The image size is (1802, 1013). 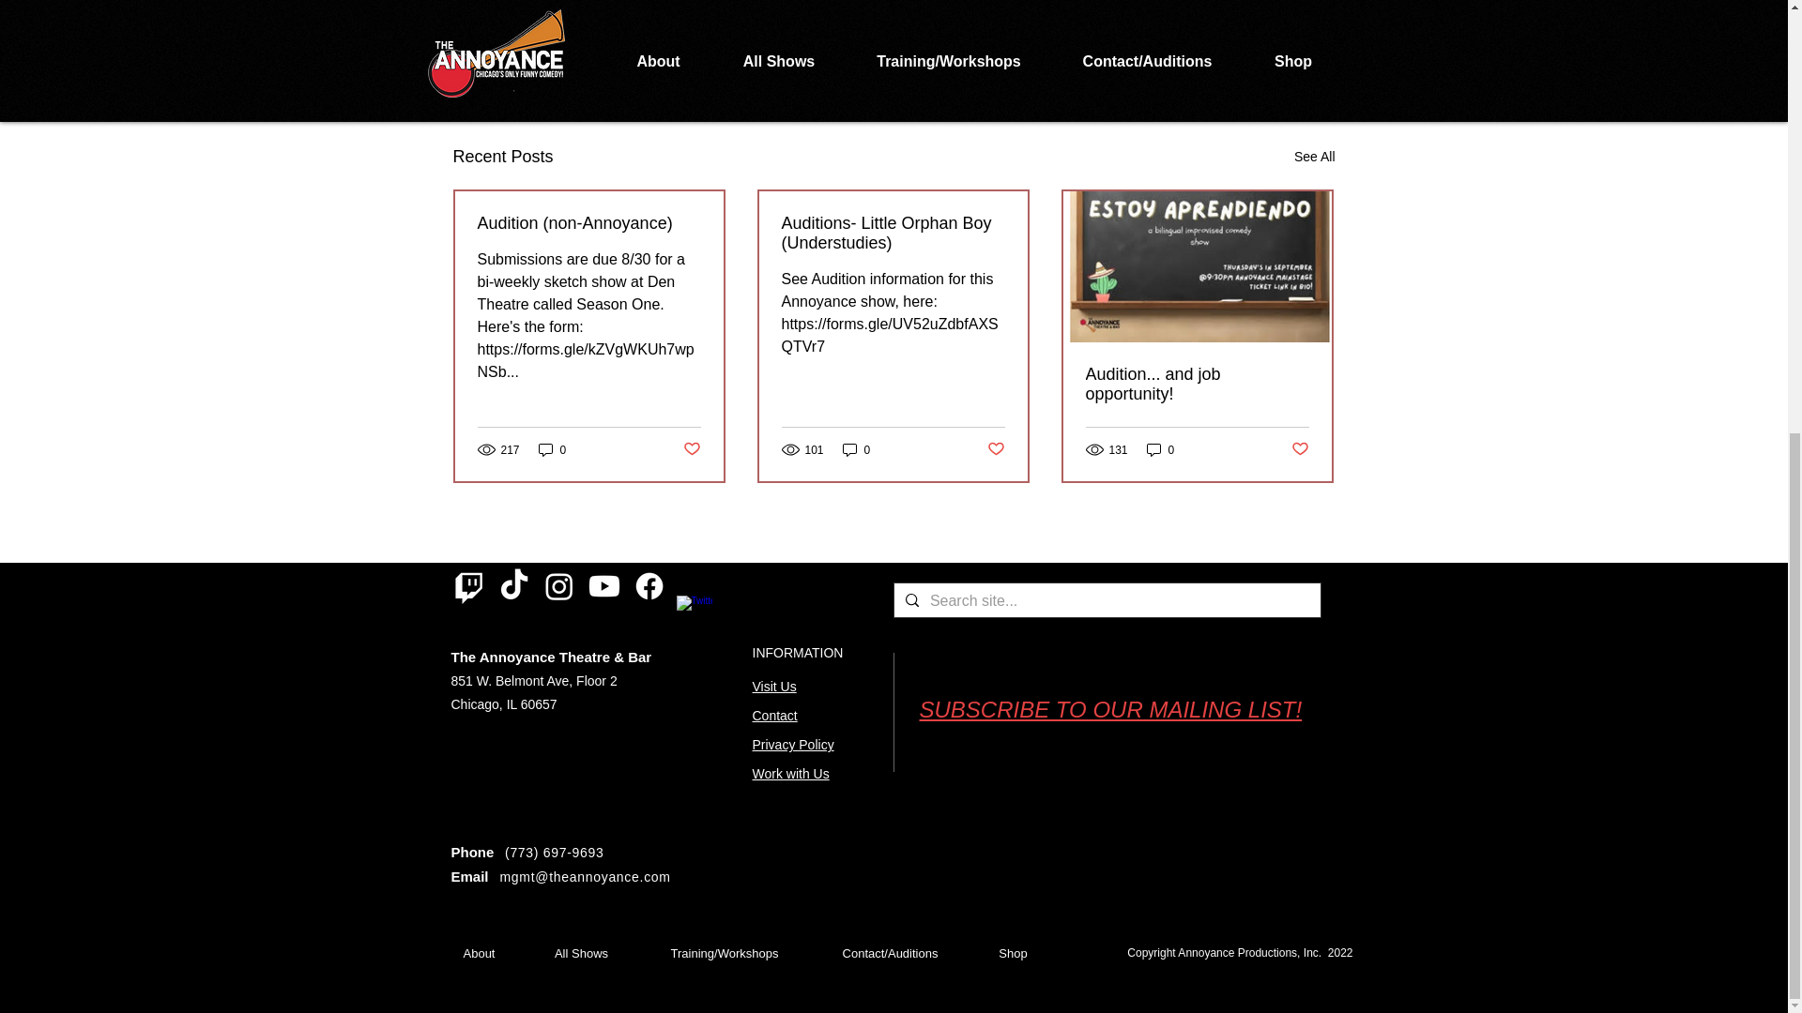 What do you see at coordinates (691, 449) in the screenshot?
I see `Post not marked as liked` at bounding box center [691, 449].